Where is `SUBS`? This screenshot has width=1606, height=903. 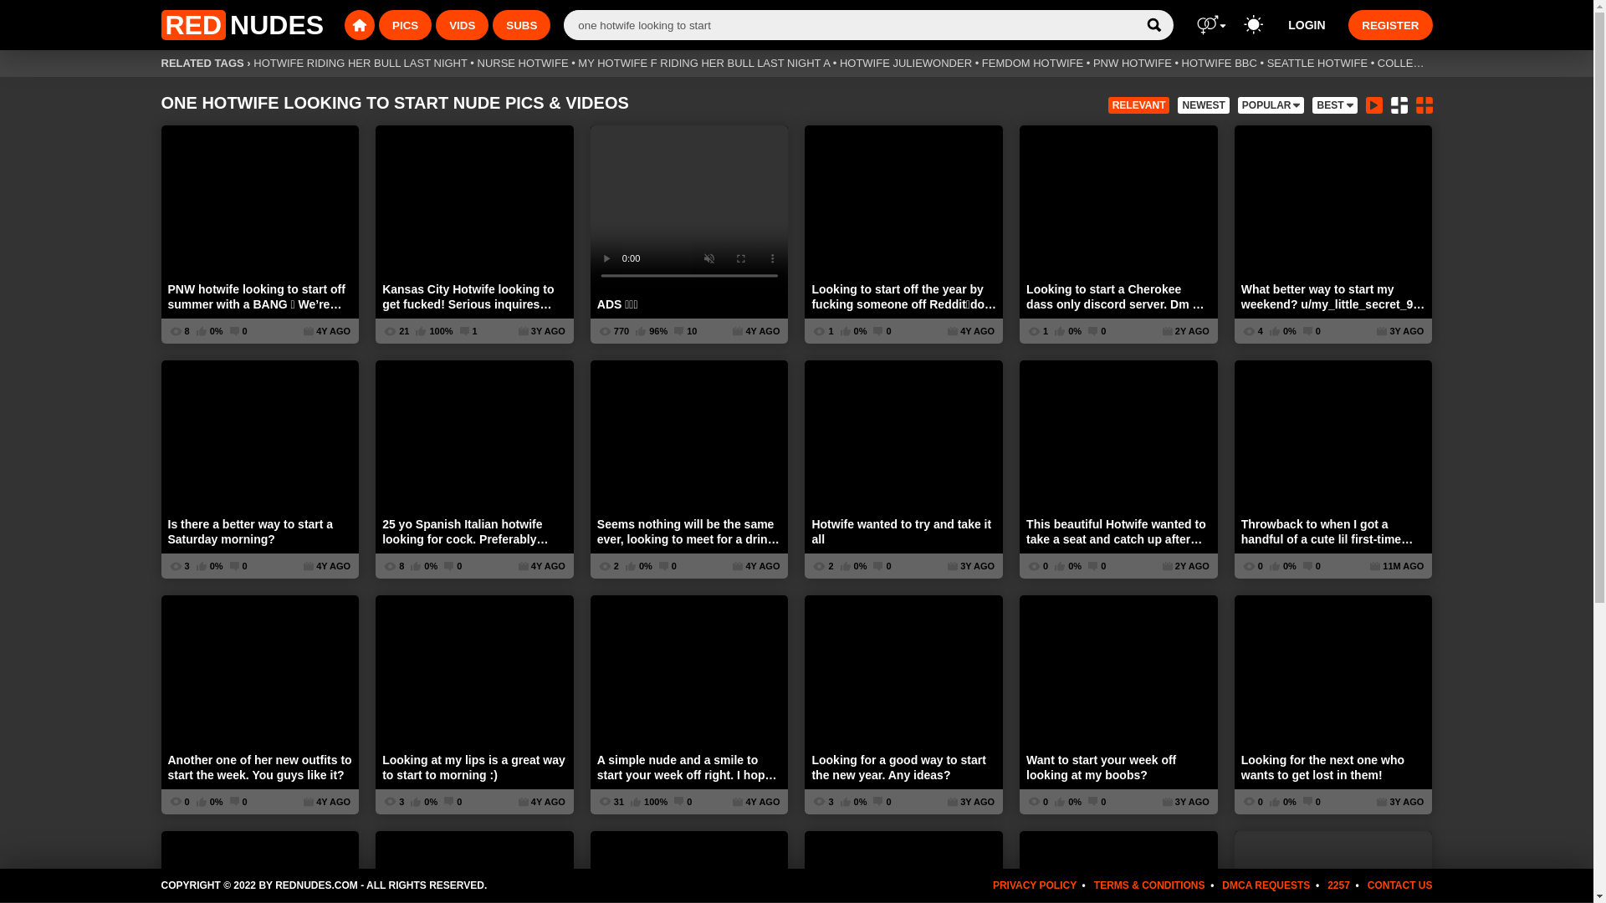 SUBS is located at coordinates (522, 24).